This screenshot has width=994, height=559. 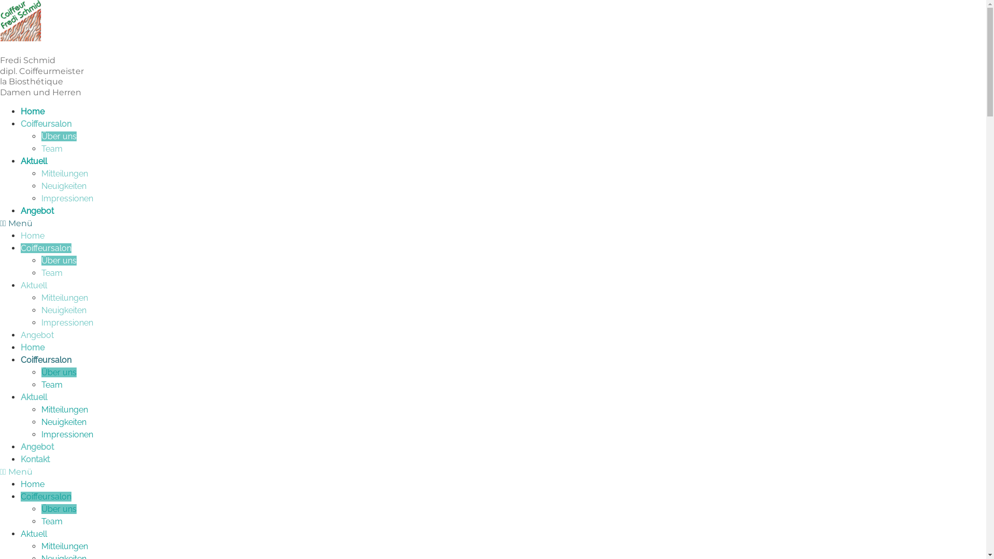 I want to click on Impressionen, so click(x=67, y=198).